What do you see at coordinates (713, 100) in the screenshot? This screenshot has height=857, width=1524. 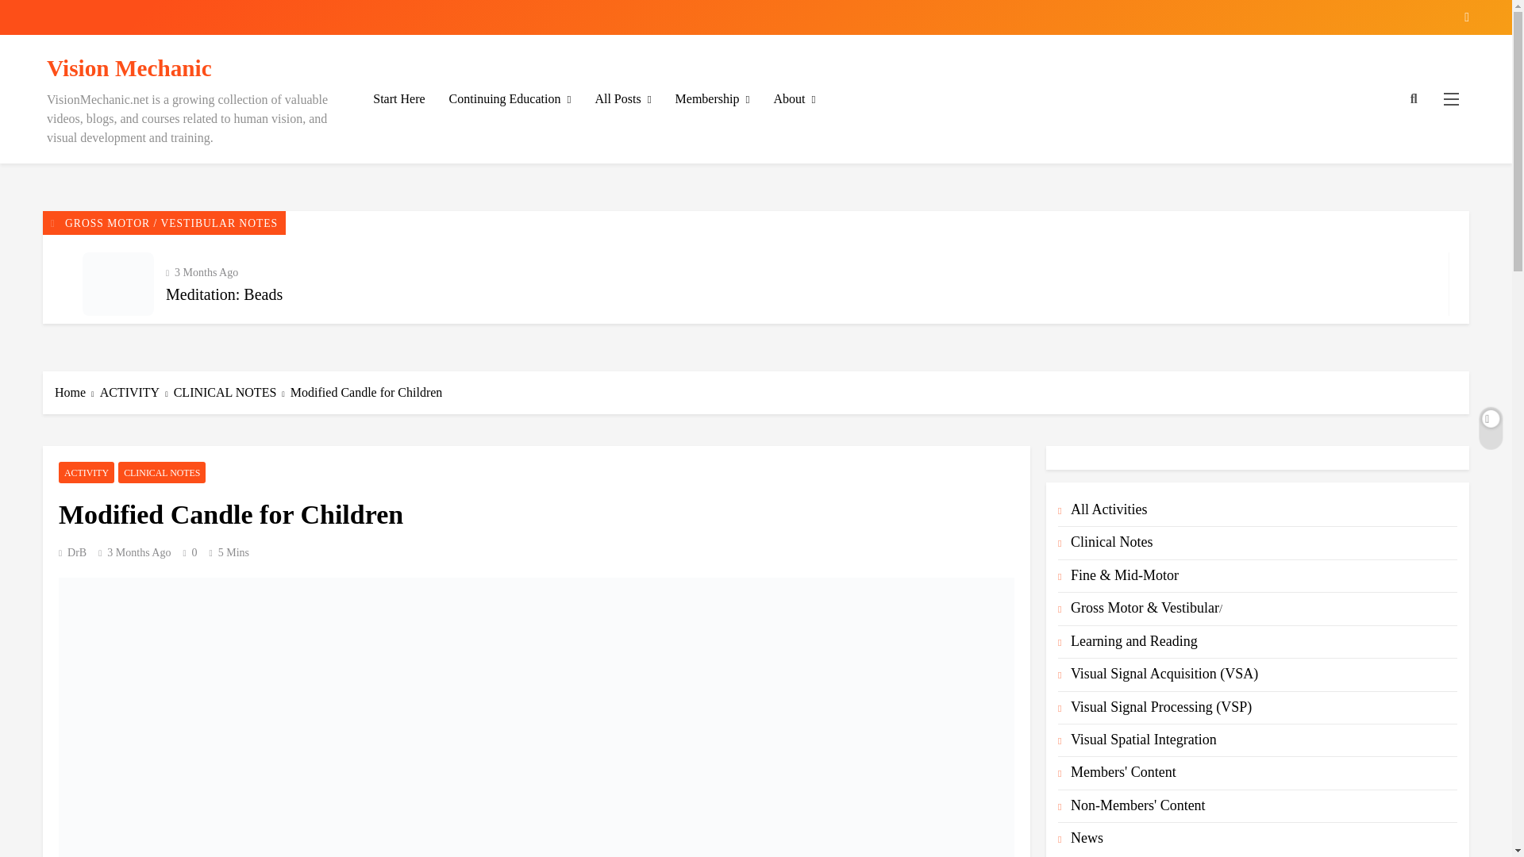 I see `Membership` at bounding box center [713, 100].